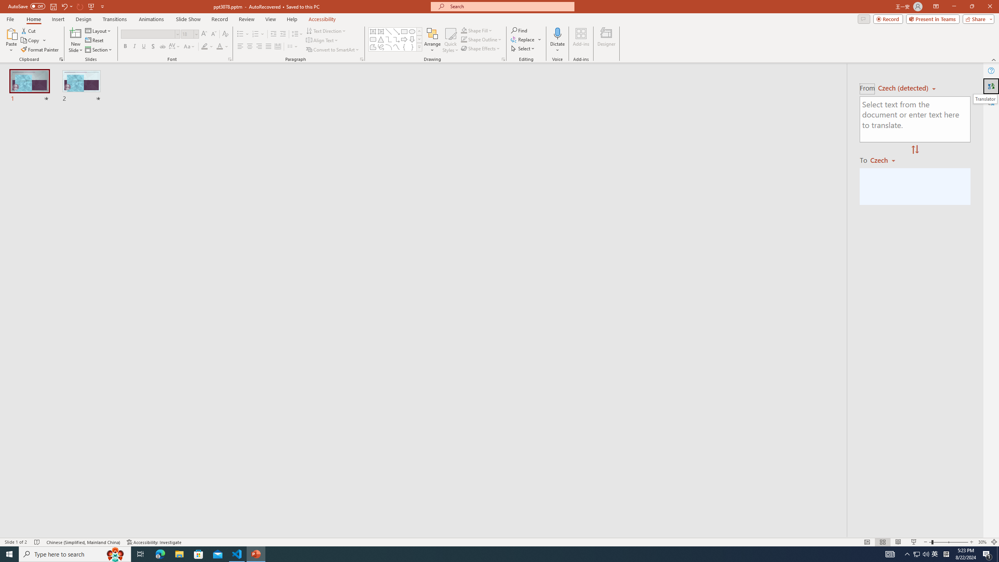 The image size is (999, 562). What do you see at coordinates (134, 47) in the screenshot?
I see `Italic` at bounding box center [134, 47].